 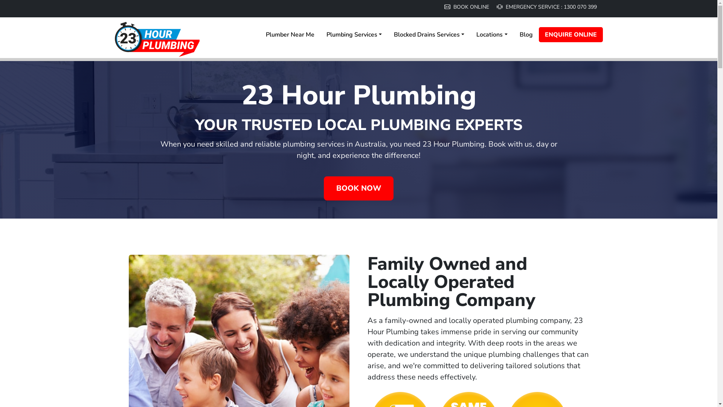 What do you see at coordinates (526, 35) in the screenshot?
I see `Blog` at bounding box center [526, 35].